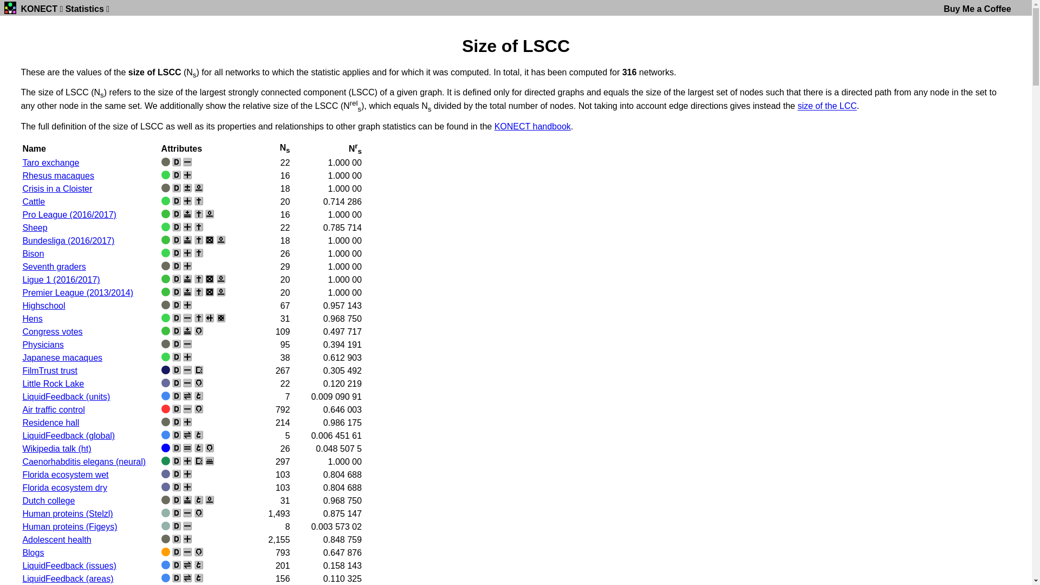 The width and height of the screenshot is (1040, 585). I want to click on LiquidFeedback (global), so click(68, 435).